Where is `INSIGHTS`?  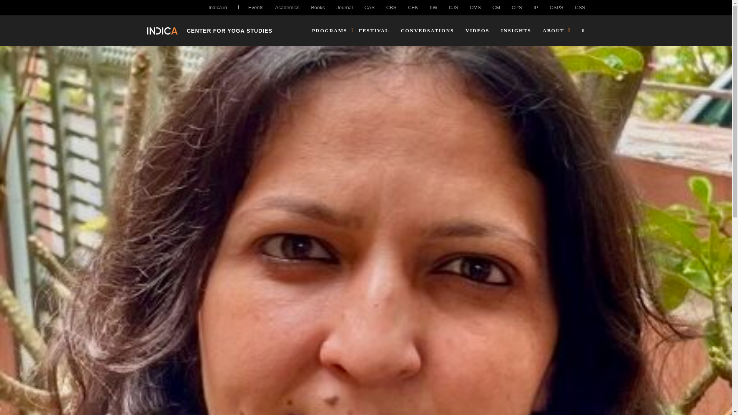
INSIGHTS is located at coordinates (516, 31).